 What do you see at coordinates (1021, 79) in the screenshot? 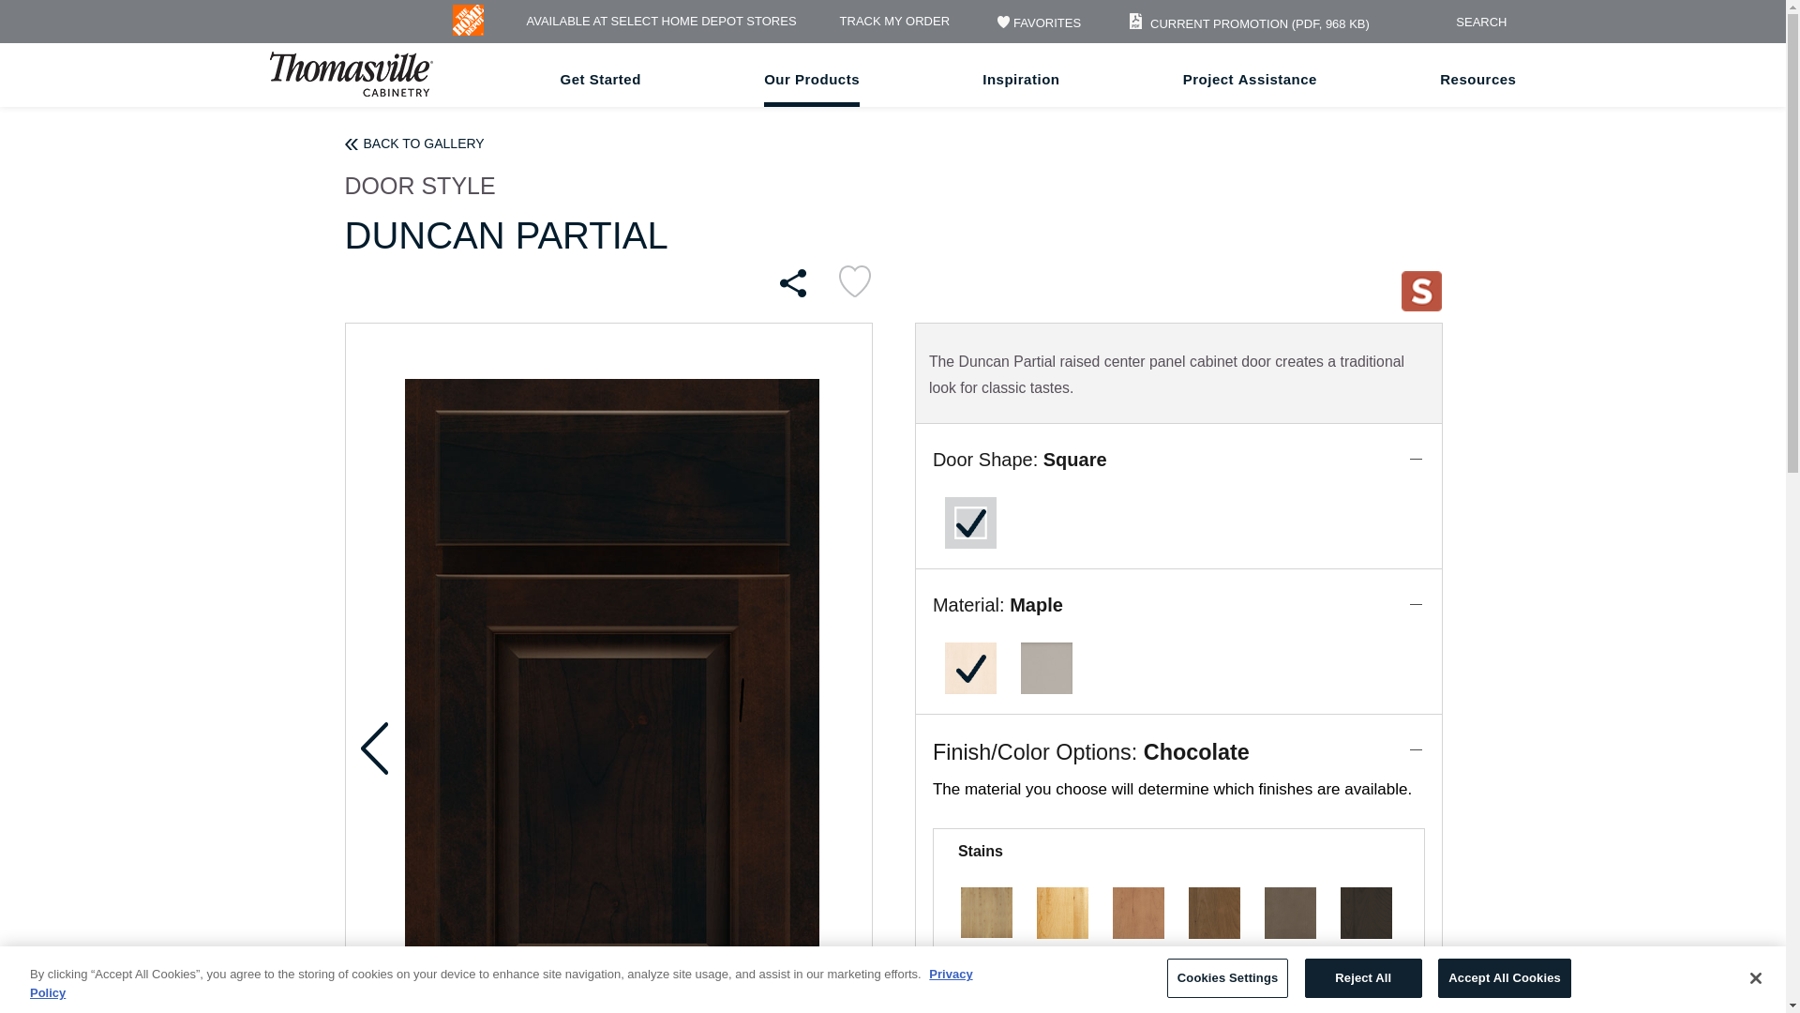
I see `Inspiration` at bounding box center [1021, 79].